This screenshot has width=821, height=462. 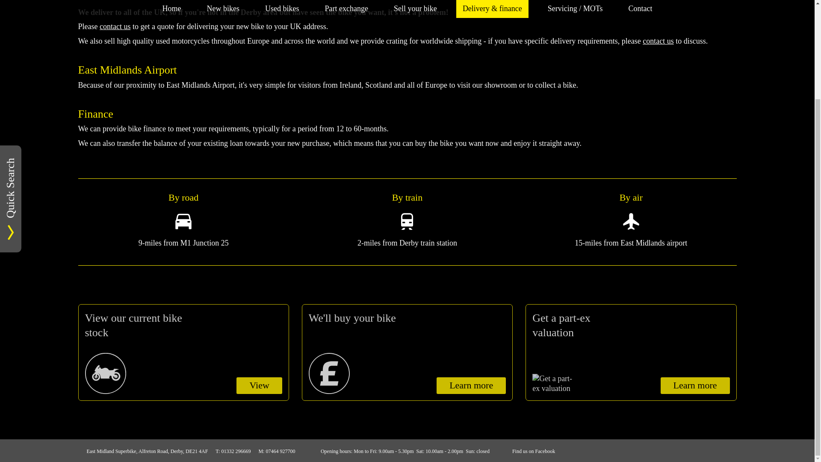 What do you see at coordinates (407, 352) in the screenshot?
I see `contact us` at bounding box center [407, 352].